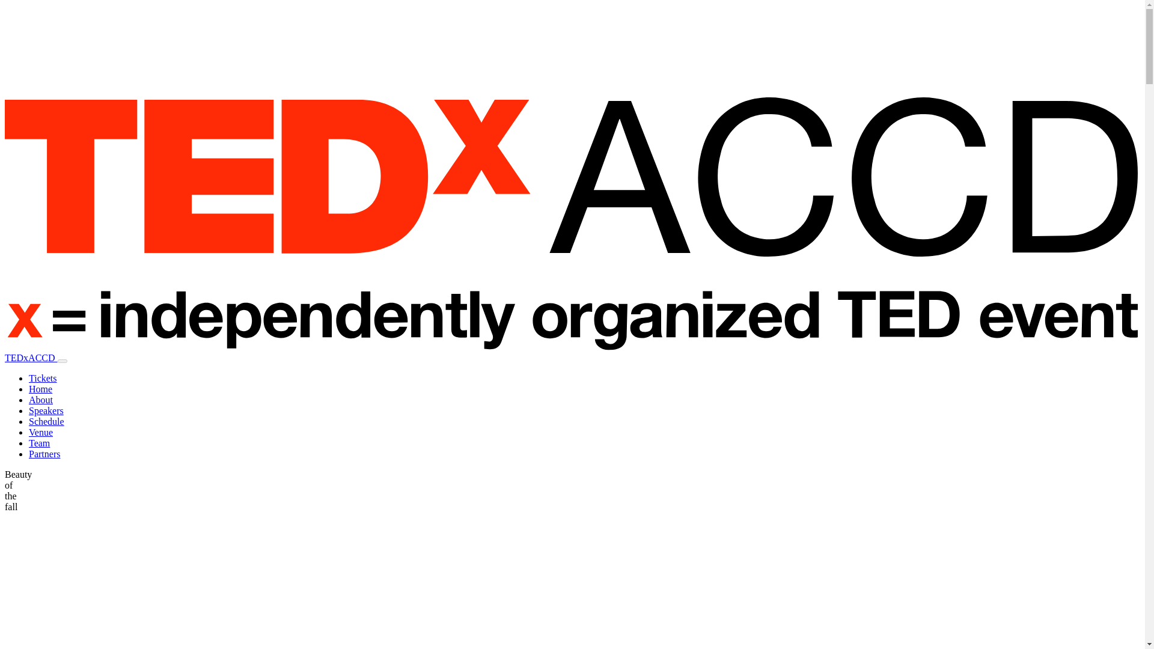 The width and height of the screenshot is (1154, 649). What do you see at coordinates (41, 399) in the screenshot?
I see `About` at bounding box center [41, 399].